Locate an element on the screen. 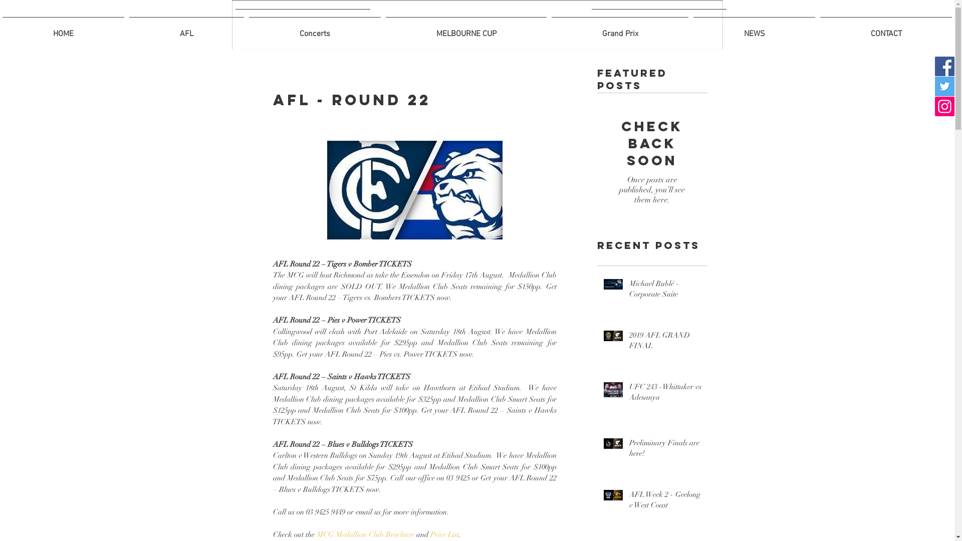  2019 AFL GRAND FINAL is located at coordinates (665, 343).